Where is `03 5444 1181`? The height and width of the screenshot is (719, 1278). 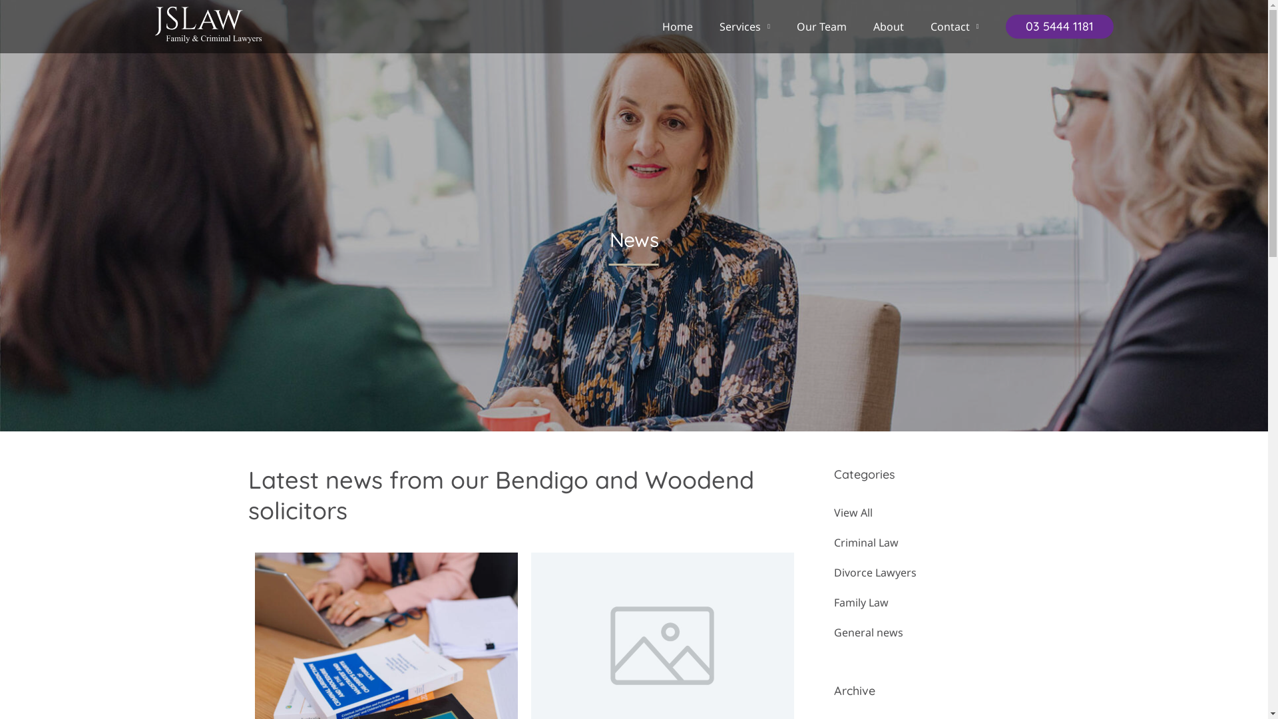 03 5444 1181 is located at coordinates (1059, 27).